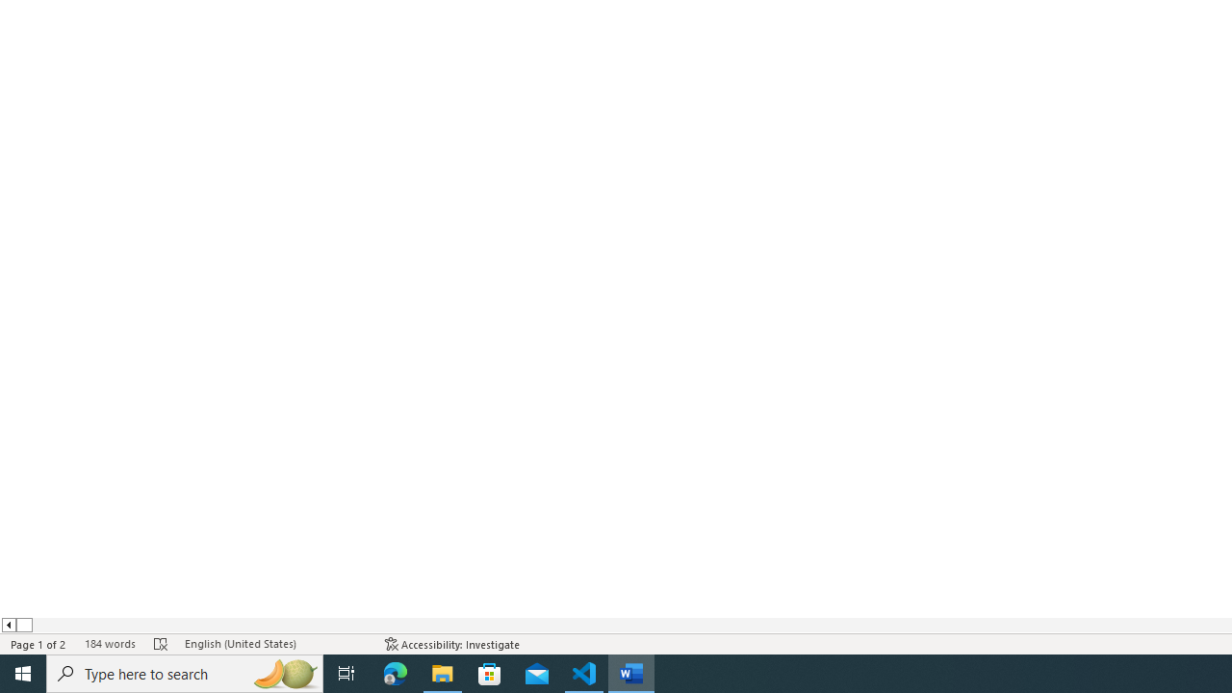  Describe the element at coordinates (110, 643) in the screenshot. I see `Word Count 184 words` at that location.